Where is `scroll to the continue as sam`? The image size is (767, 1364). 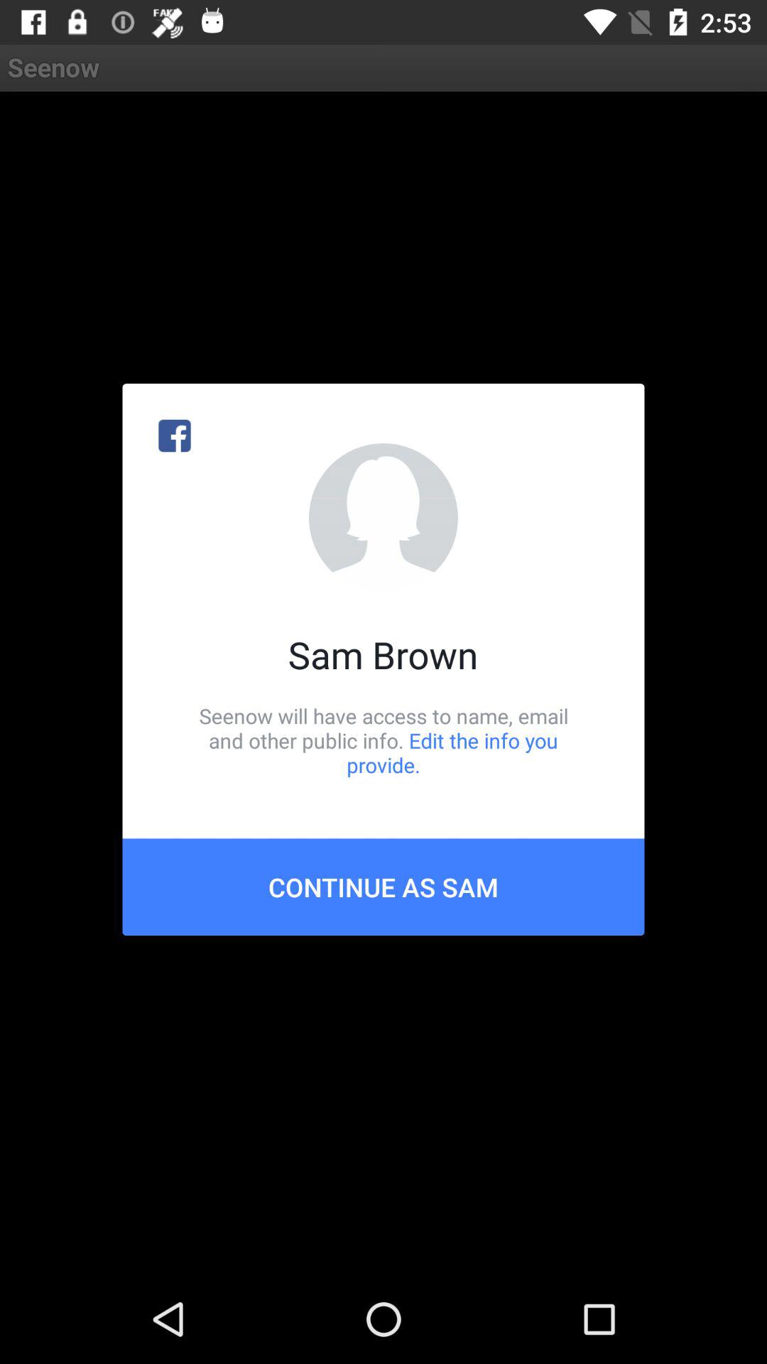 scroll to the continue as sam is located at coordinates (383, 887).